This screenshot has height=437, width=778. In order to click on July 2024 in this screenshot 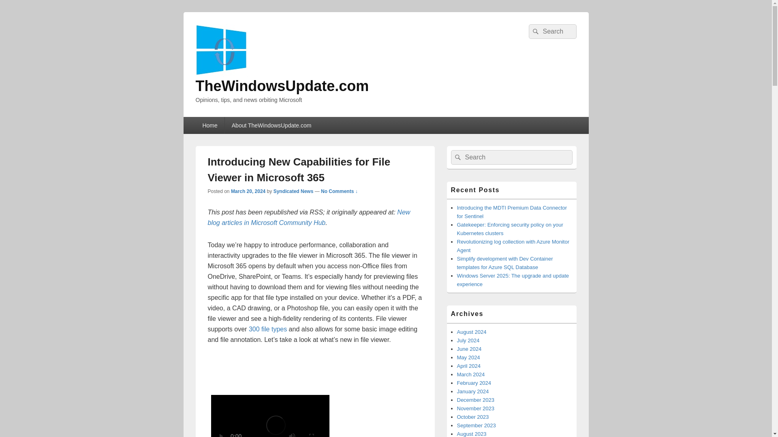, I will do `click(468, 340)`.